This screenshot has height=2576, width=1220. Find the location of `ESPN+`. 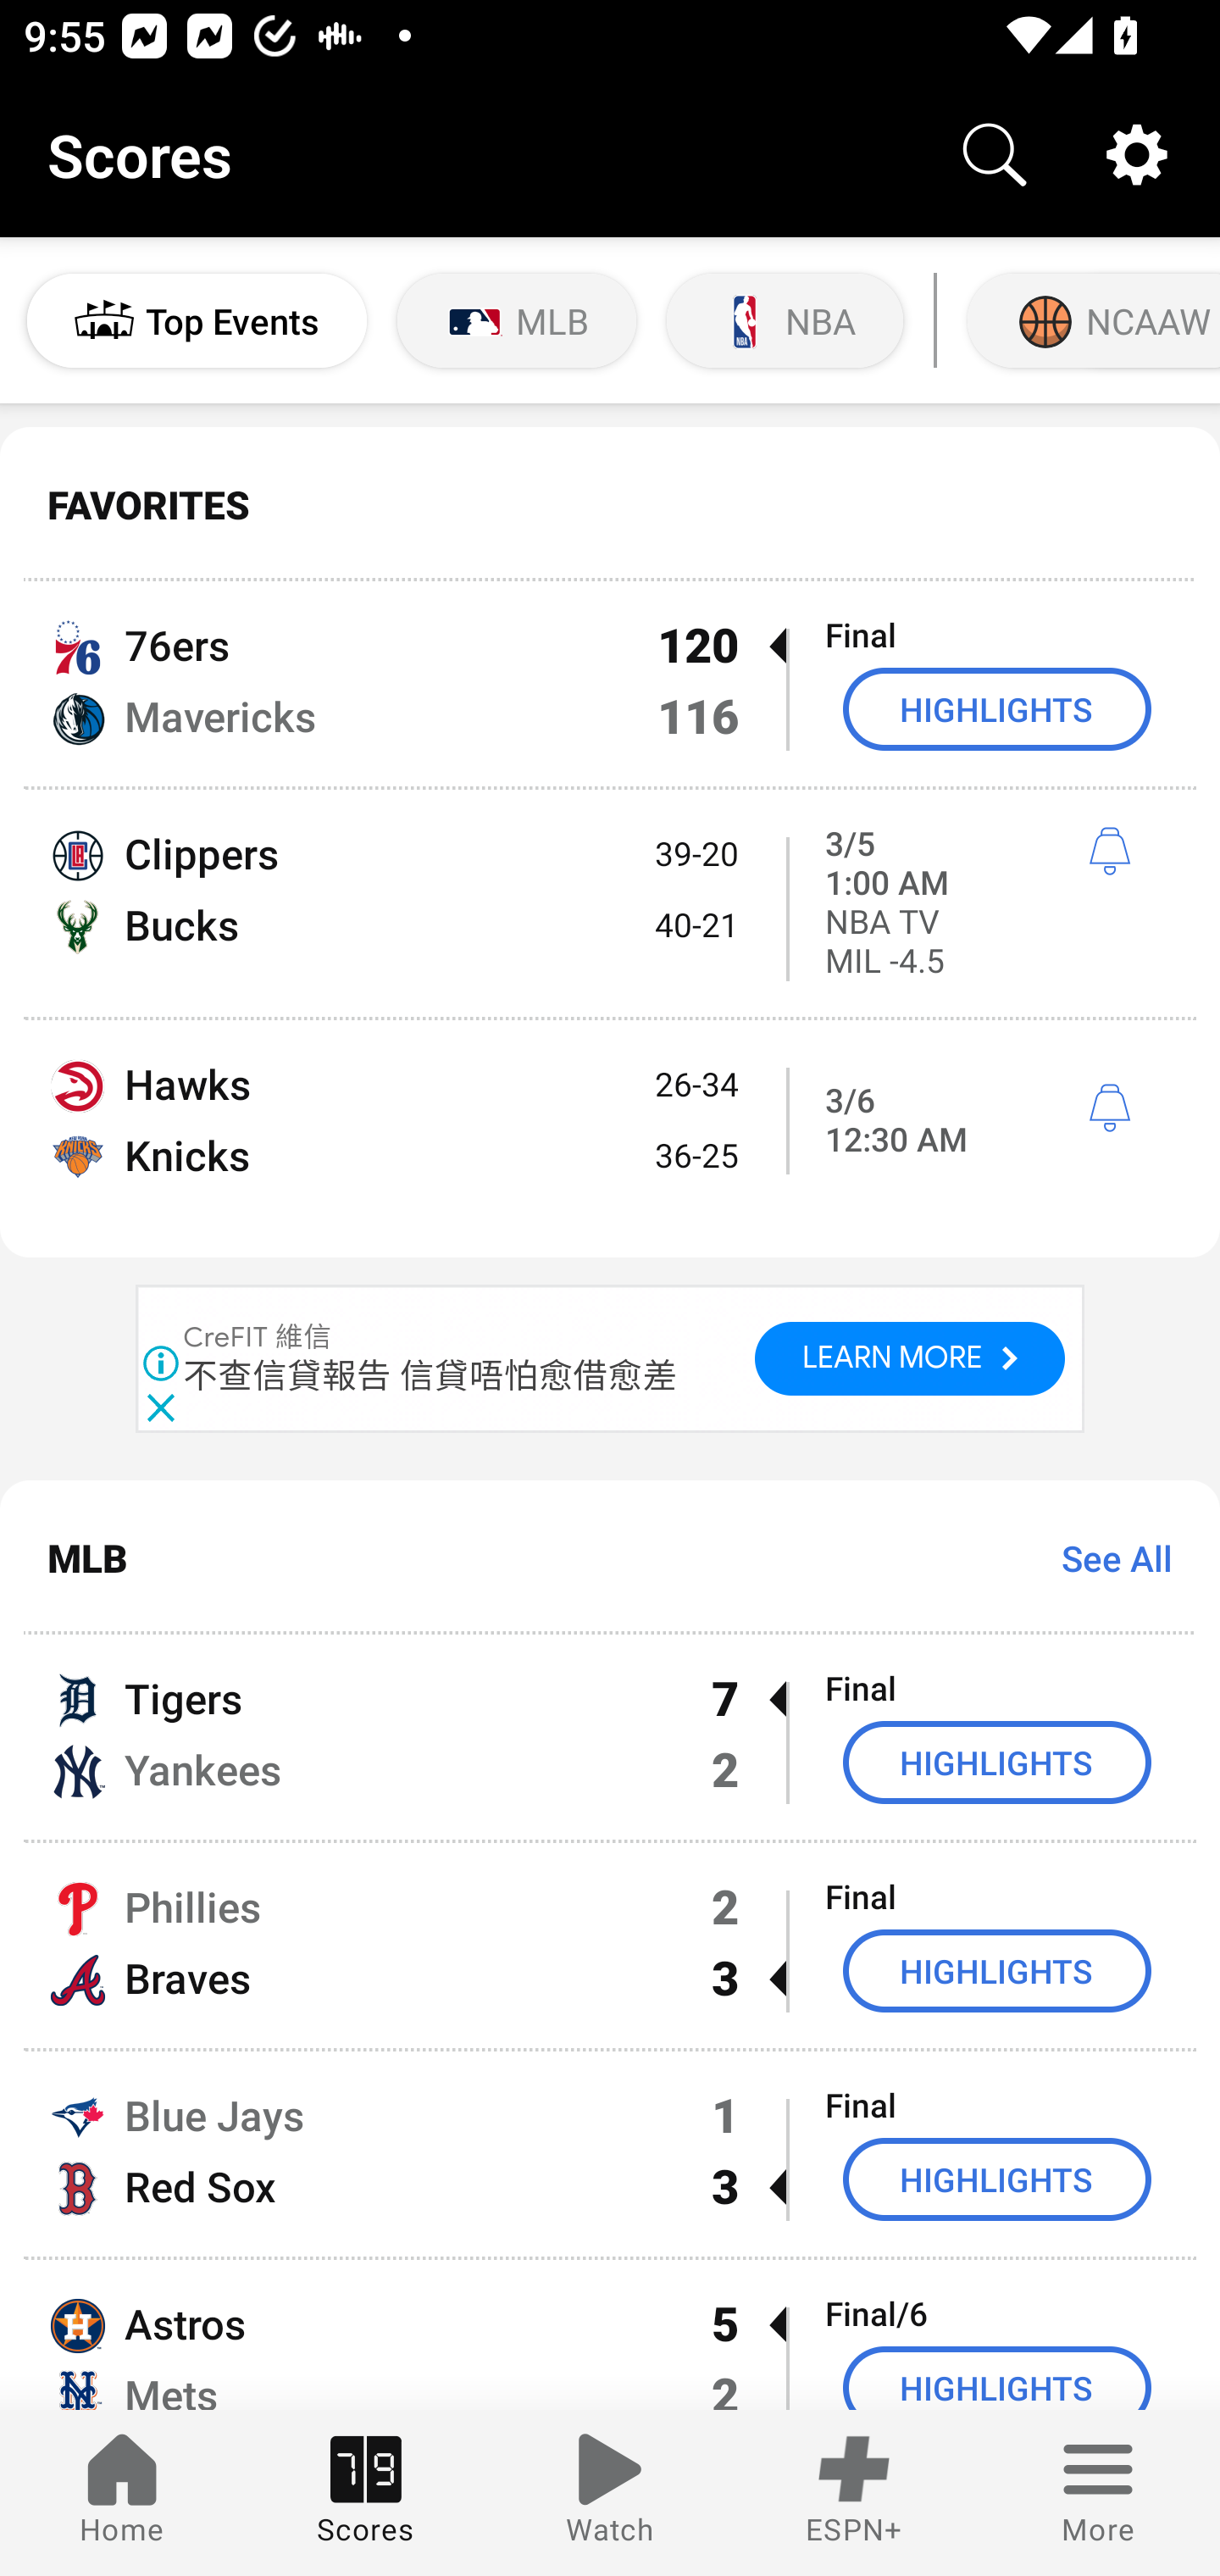

ESPN+ is located at coordinates (854, 2493).